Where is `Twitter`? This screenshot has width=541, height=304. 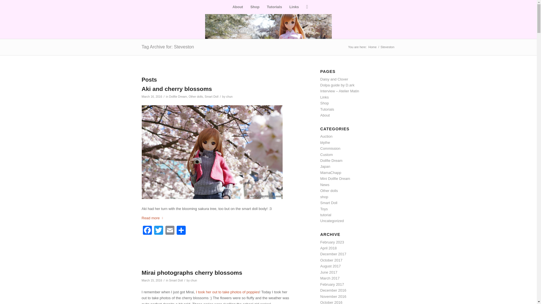 Twitter is located at coordinates (158, 231).